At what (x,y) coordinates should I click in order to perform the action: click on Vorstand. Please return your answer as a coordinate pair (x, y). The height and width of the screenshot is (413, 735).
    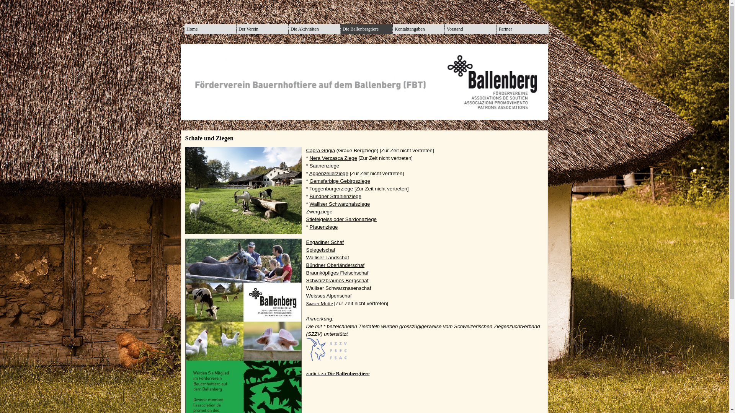
    Looking at the image, I should click on (471, 29).